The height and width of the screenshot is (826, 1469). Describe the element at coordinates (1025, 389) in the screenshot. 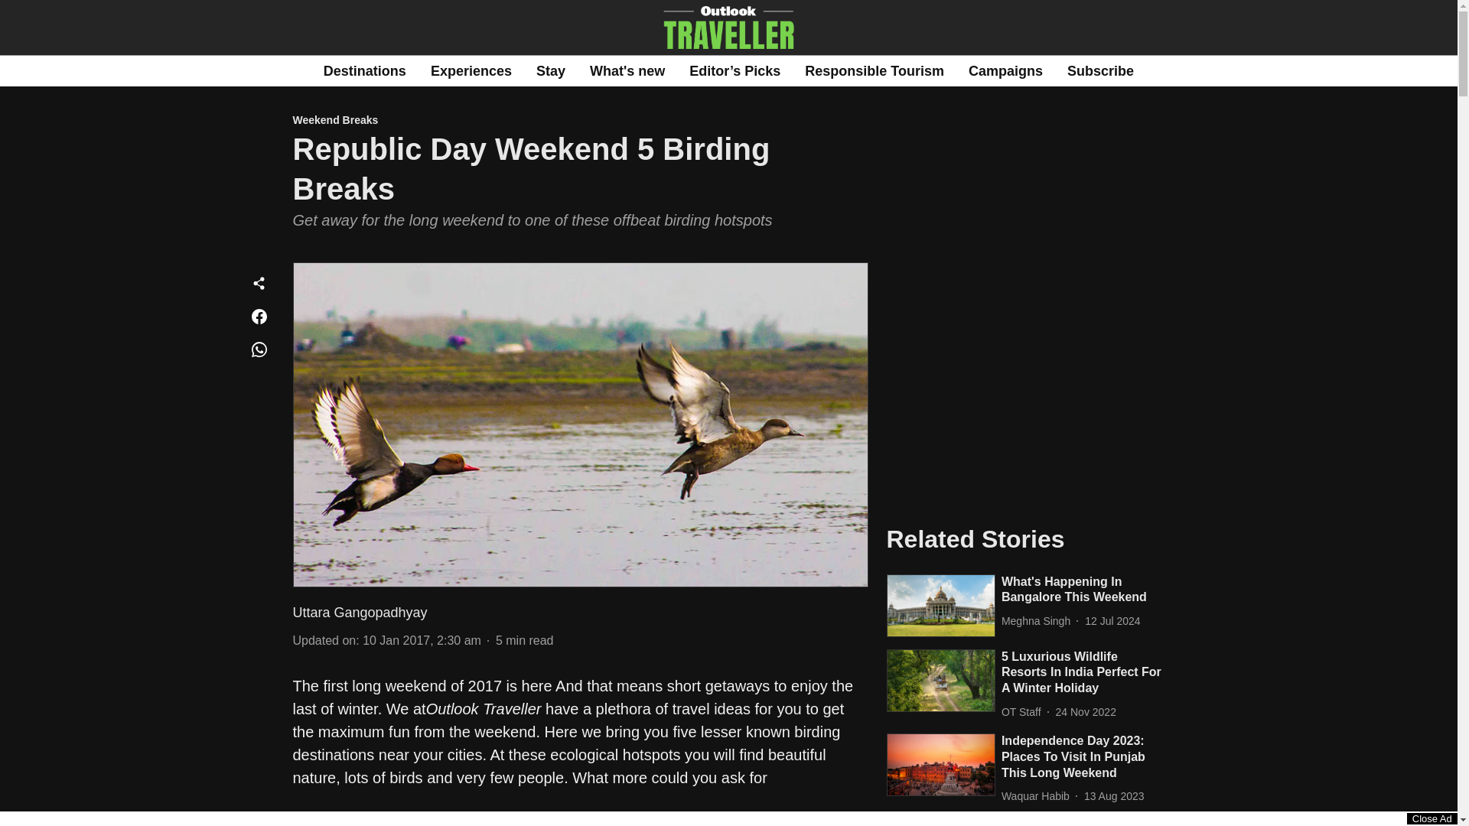

I see `3rd party ad content` at that location.